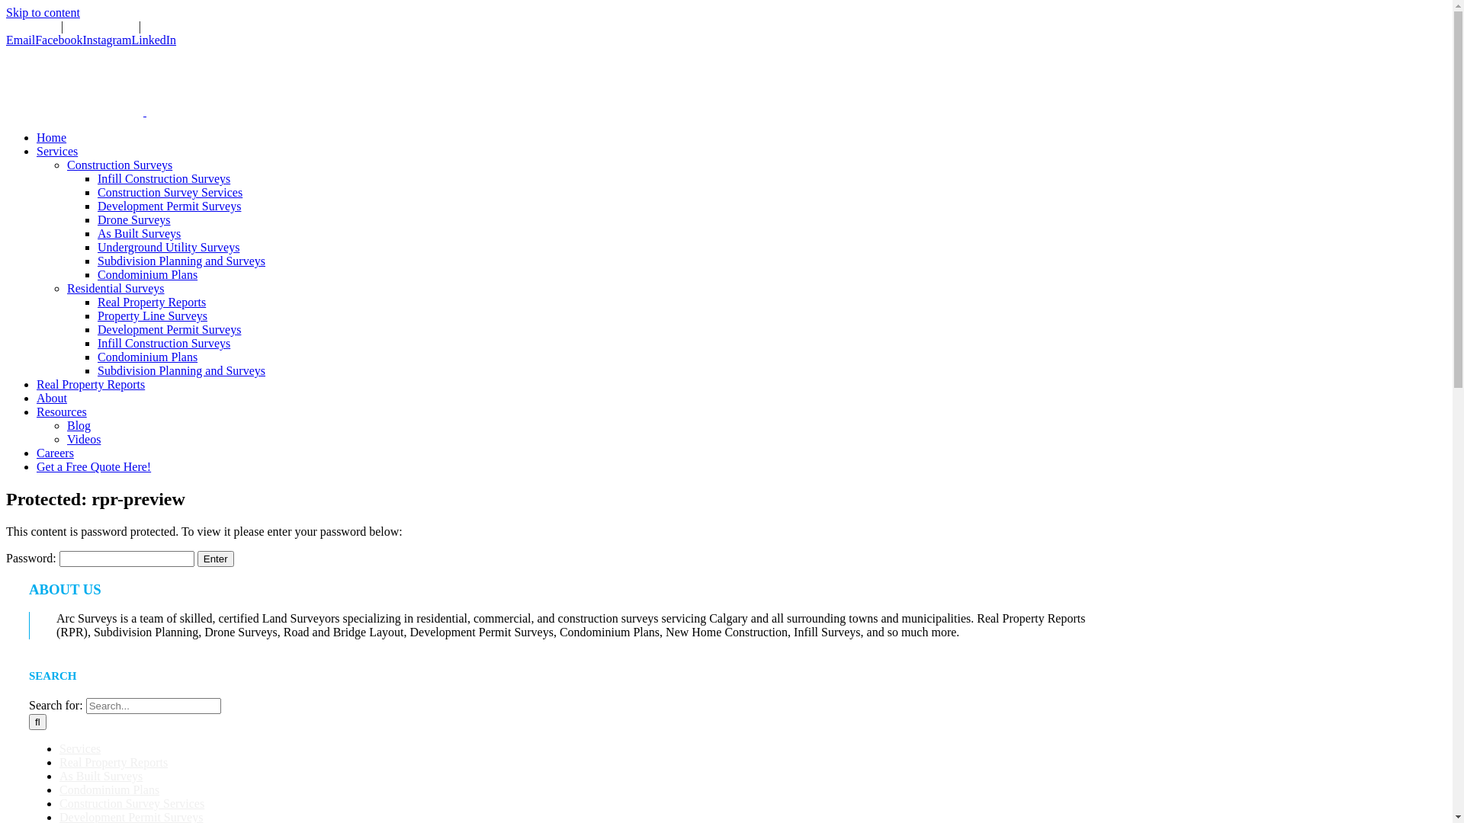  What do you see at coordinates (21, 40) in the screenshot?
I see `Email` at bounding box center [21, 40].